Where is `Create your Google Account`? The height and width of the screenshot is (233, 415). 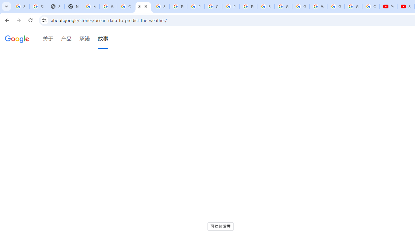 Create your Google Account is located at coordinates (213, 6).